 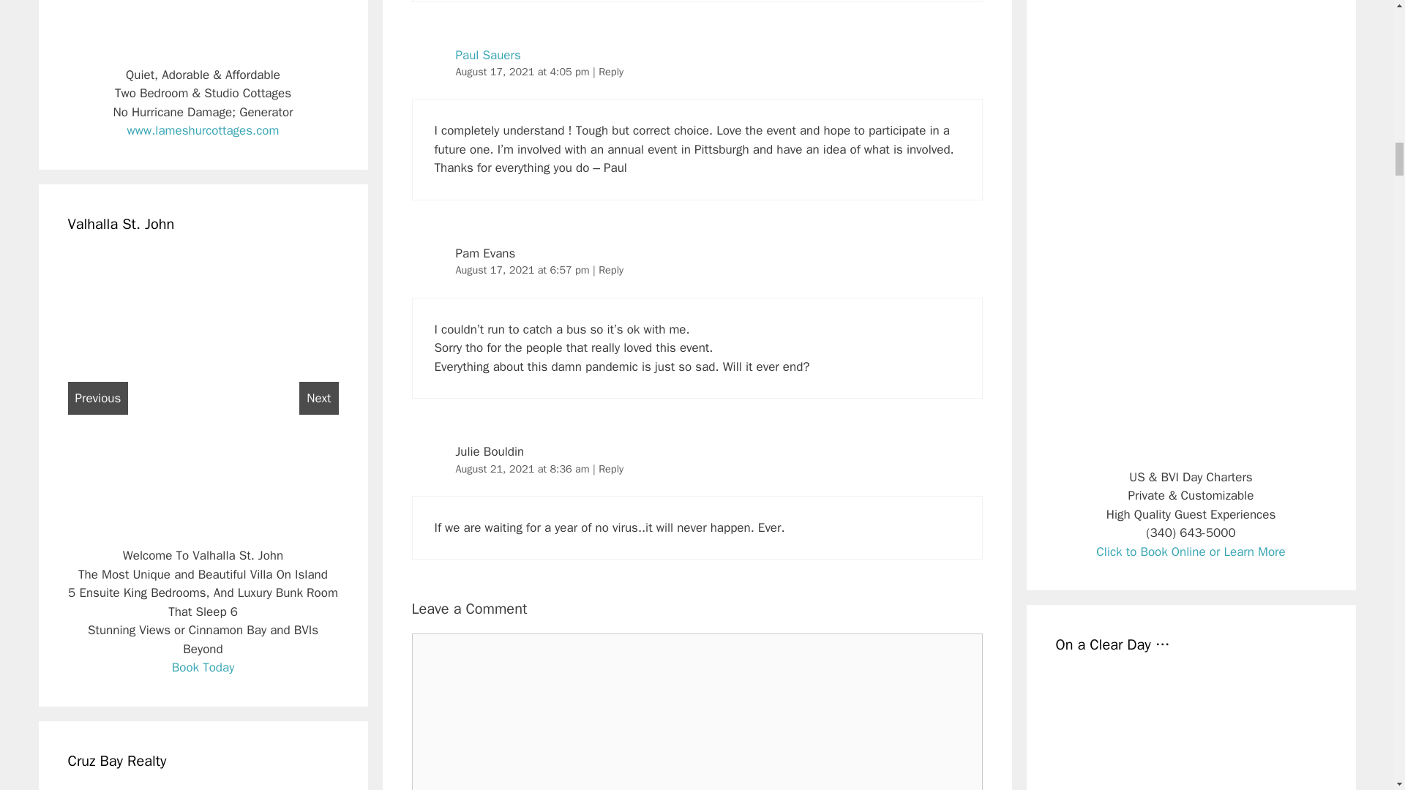 I want to click on Reply, so click(x=610, y=71).